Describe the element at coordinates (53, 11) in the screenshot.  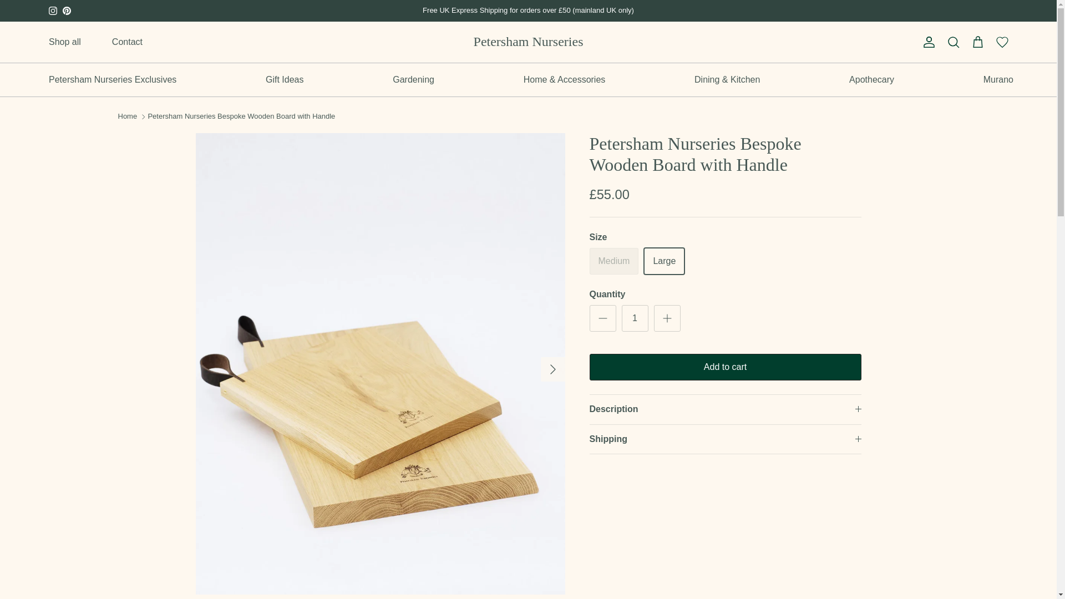
I see `Petersham Nurseries on Instagram` at that location.